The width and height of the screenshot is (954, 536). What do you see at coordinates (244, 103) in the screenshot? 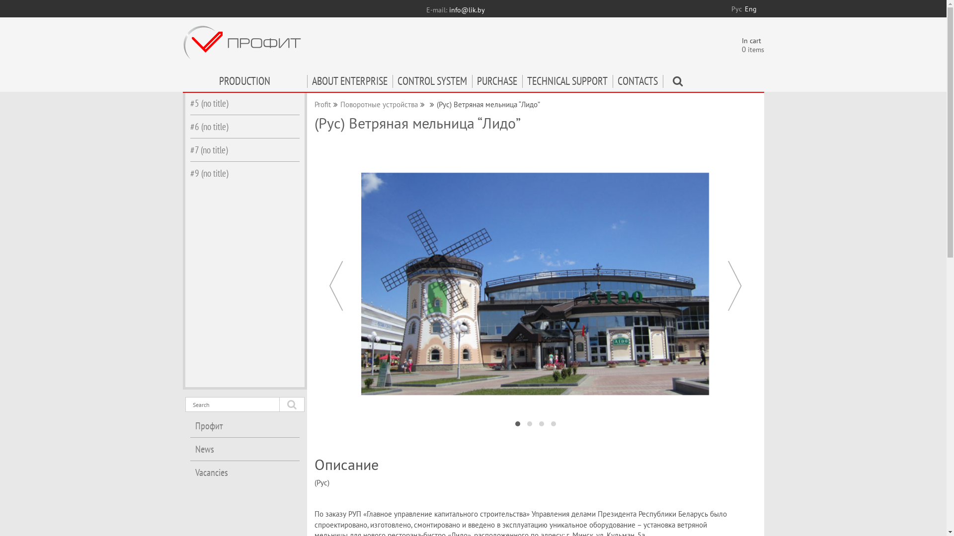
I see `#5 (no title)` at bounding box center [244, 103].